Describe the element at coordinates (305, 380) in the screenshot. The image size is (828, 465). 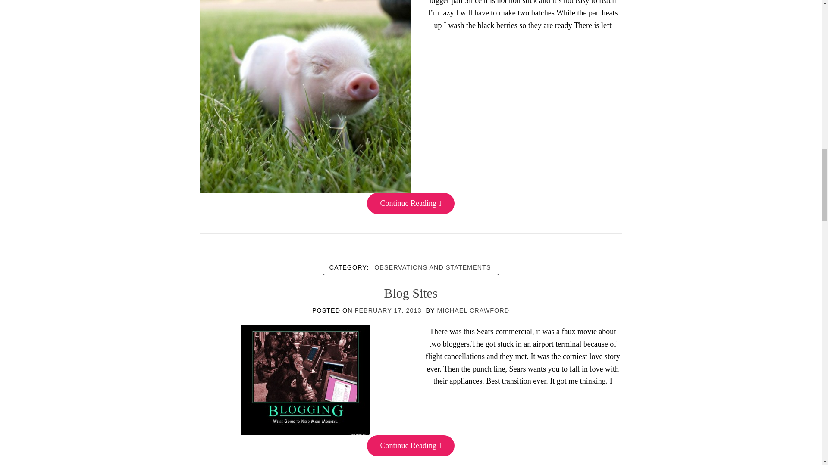
I see `Blog Sites` at that location.